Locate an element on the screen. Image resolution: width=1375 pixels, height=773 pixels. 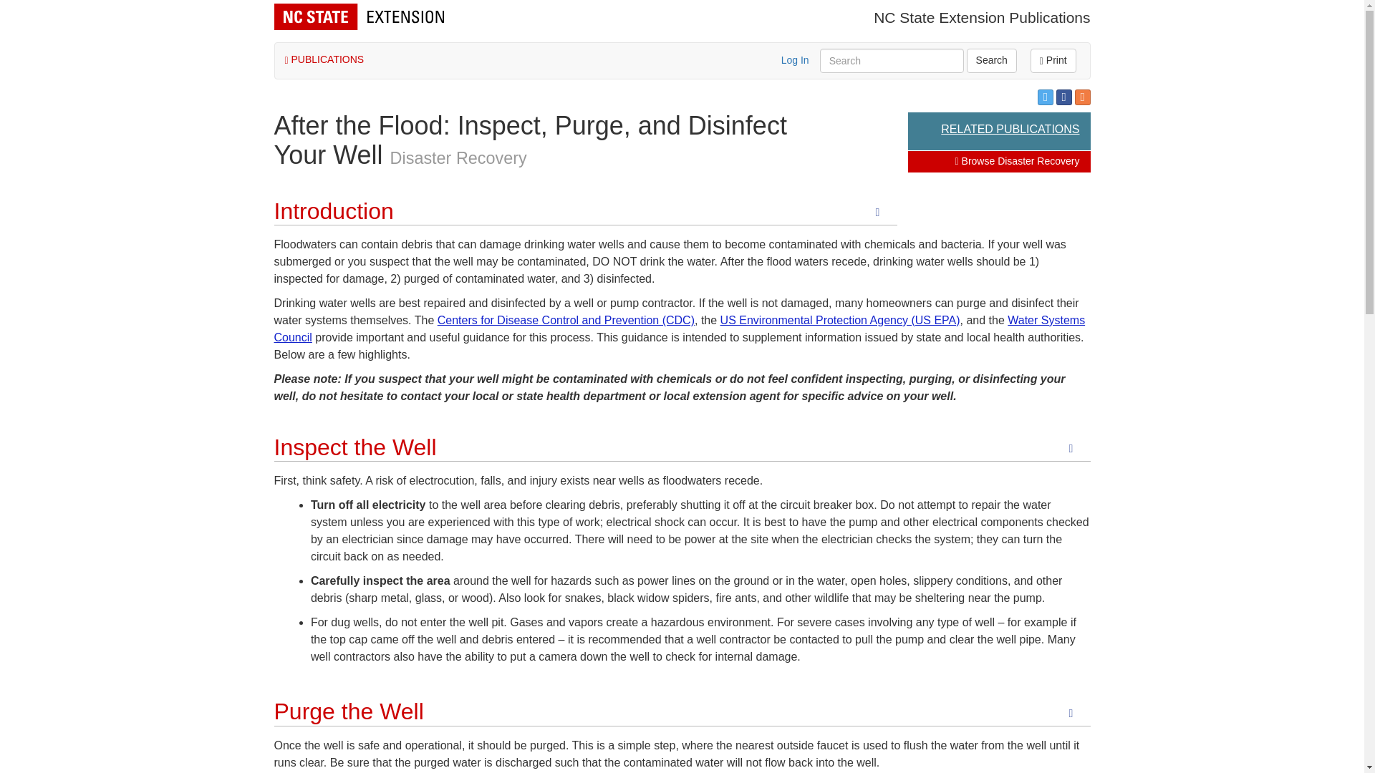
Log In is located at coordinates (795, 59).